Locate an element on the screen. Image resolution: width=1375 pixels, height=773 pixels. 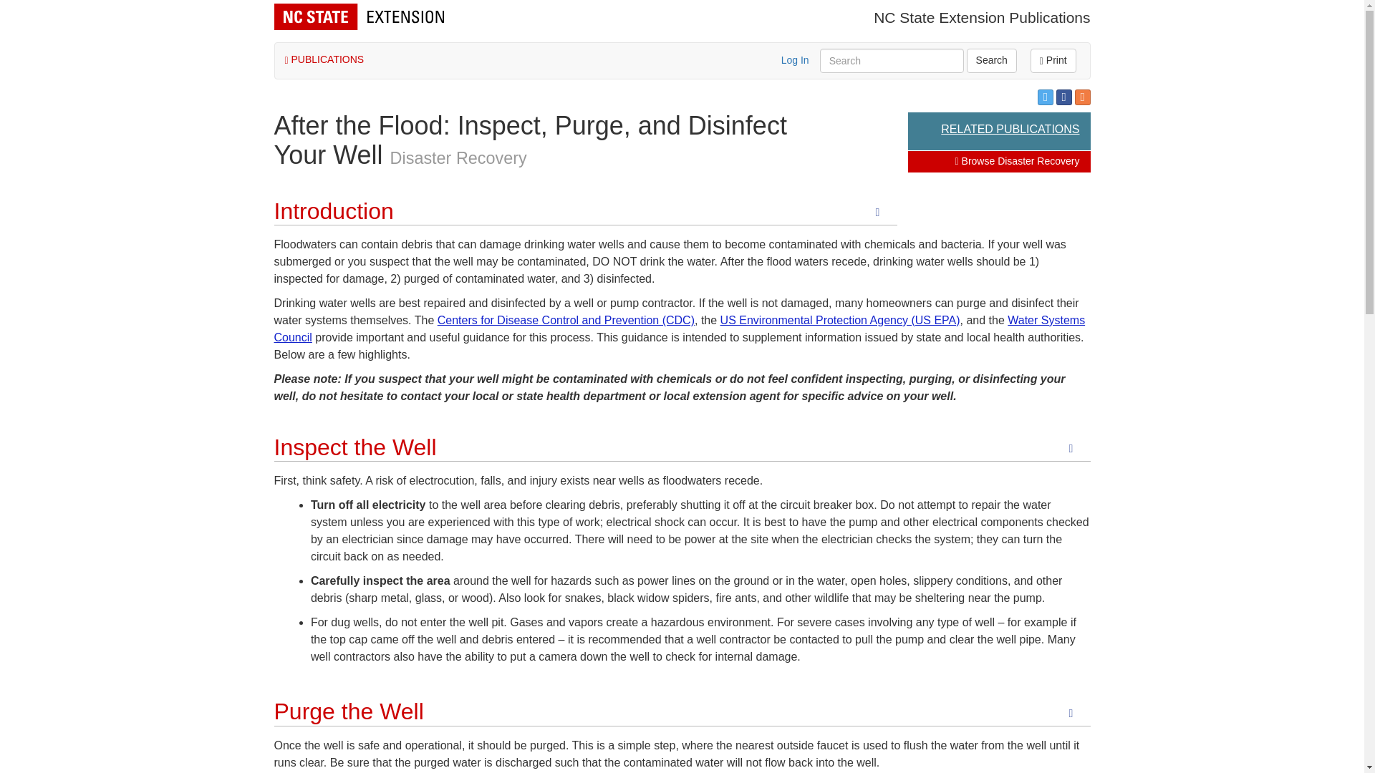
Log In is located at coordinates (795, 59).